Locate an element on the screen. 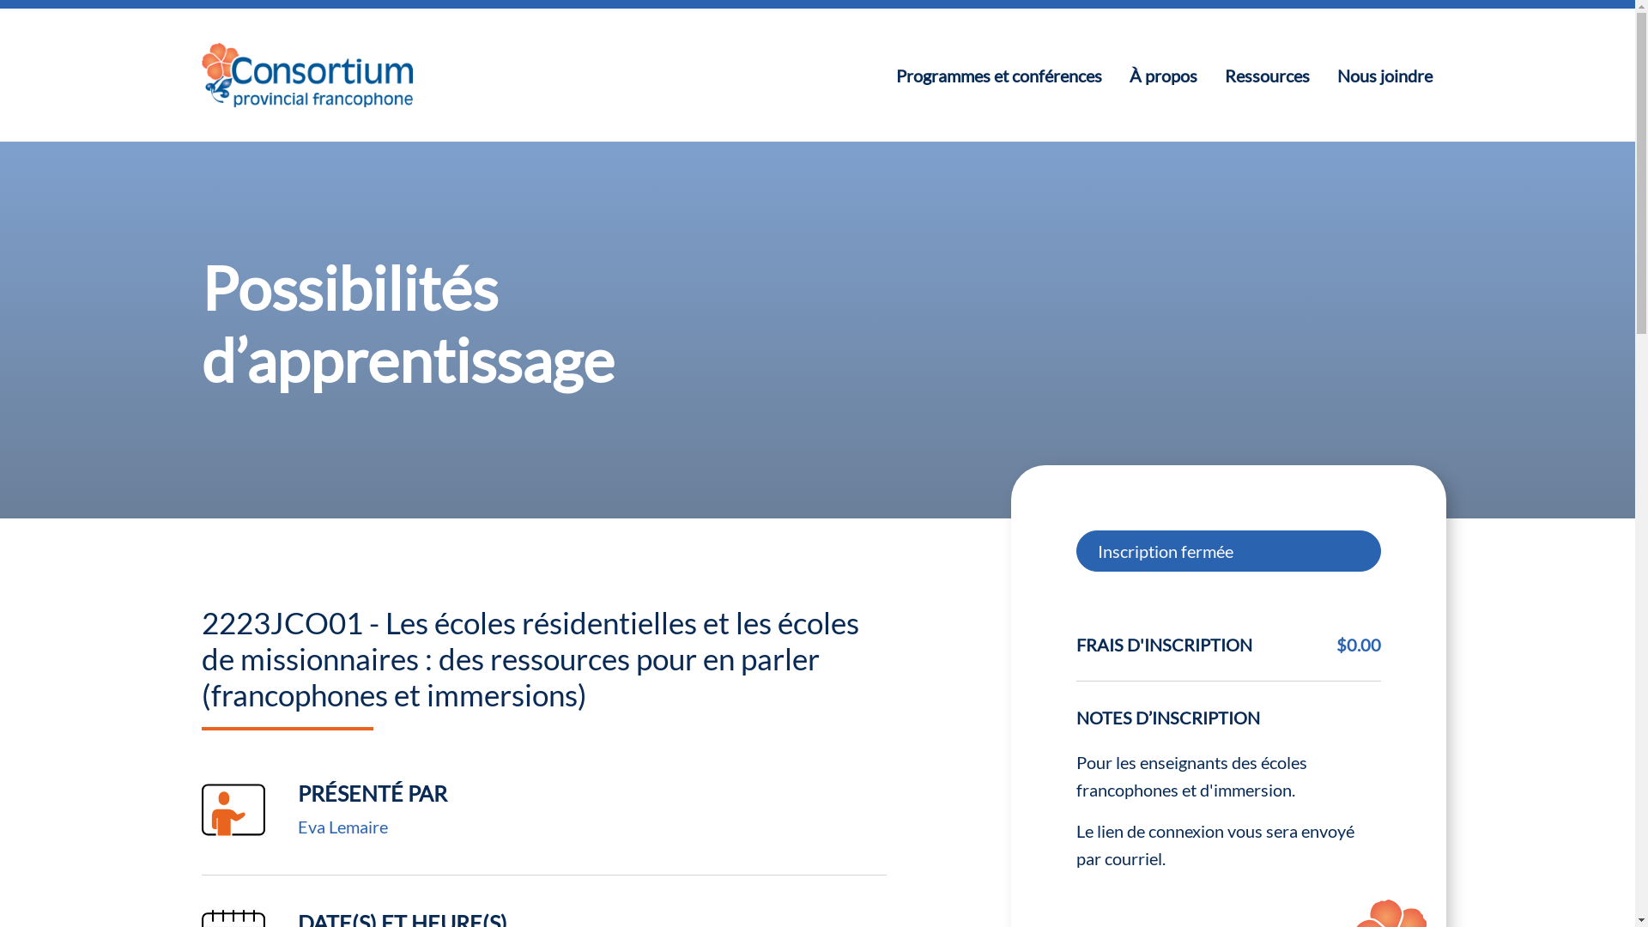  Ressources is located at coordinates (1267, 76).